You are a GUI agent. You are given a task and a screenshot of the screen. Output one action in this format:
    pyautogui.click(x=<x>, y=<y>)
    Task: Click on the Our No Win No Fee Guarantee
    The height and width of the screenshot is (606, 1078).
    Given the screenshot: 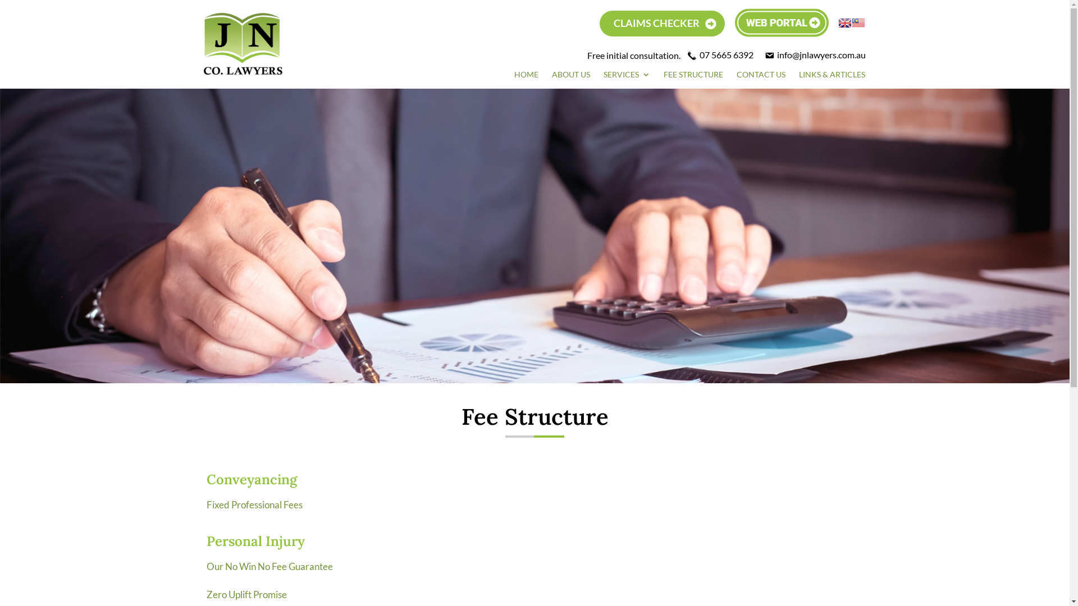 What is the action you would take?
    pyautogui.click(x=269, y=567)
    